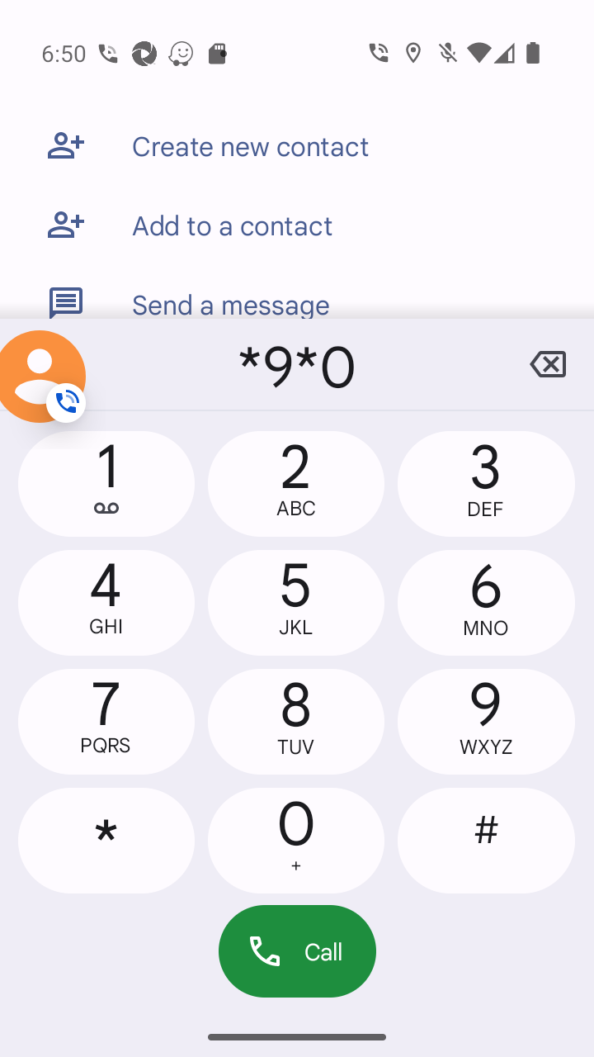  What do you see at coordinates (295, 484) in the screenshot?
I see `2,ABC 2 ABC` at bounding box center [295, 484].